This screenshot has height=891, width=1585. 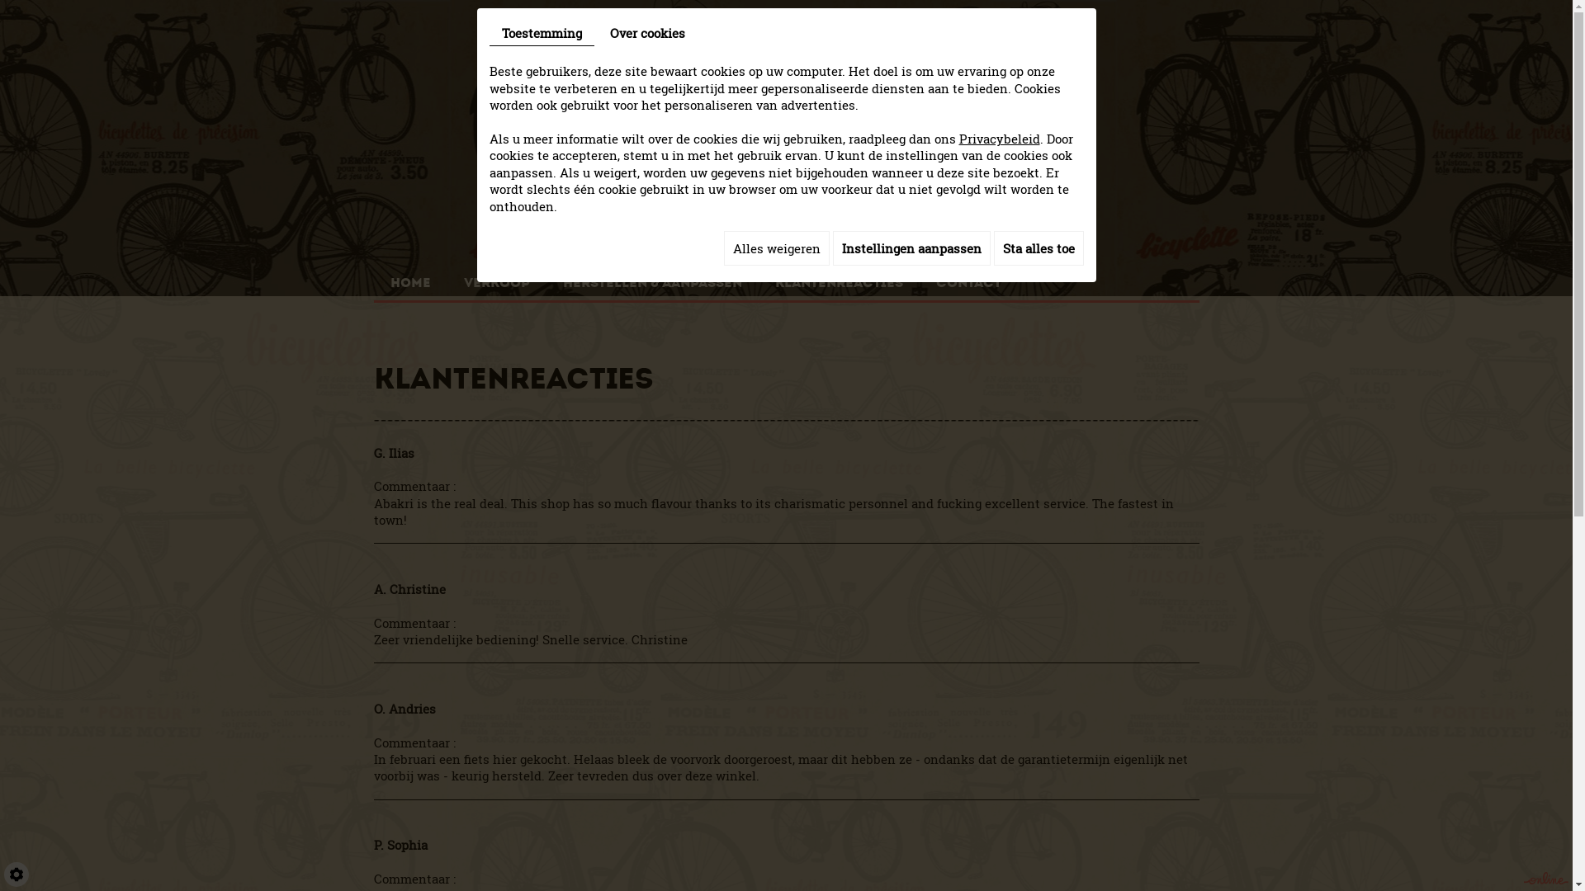 I want to click on Over cookies, so click(x=647, y=33).